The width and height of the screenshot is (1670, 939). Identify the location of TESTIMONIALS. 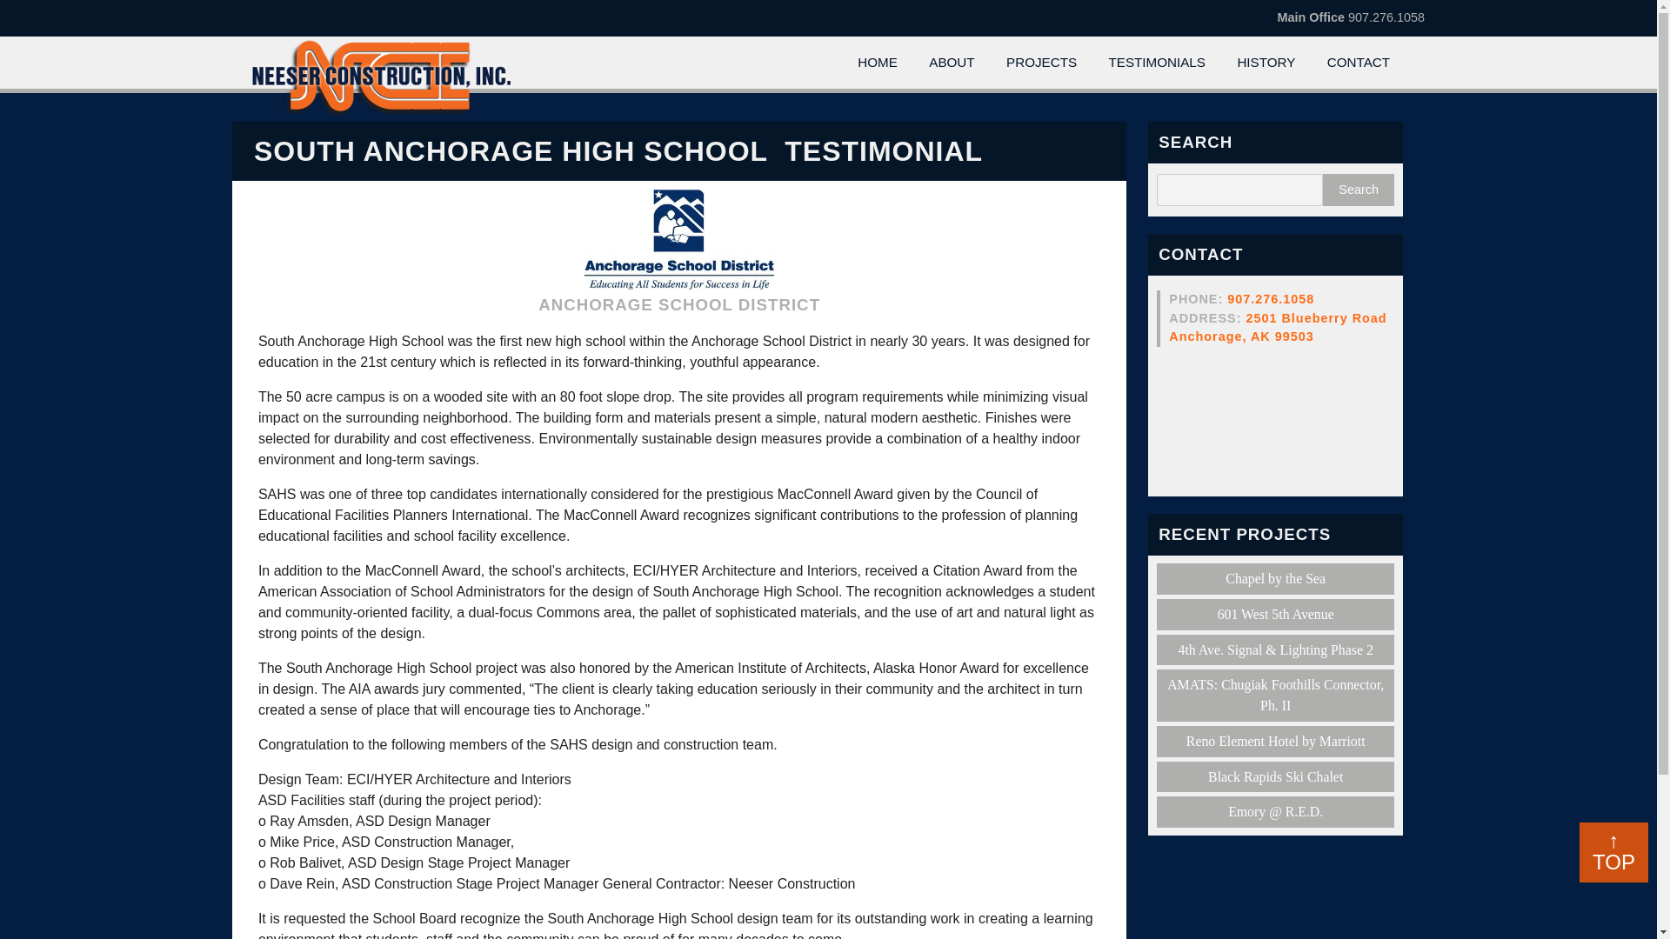
(1359, 190).